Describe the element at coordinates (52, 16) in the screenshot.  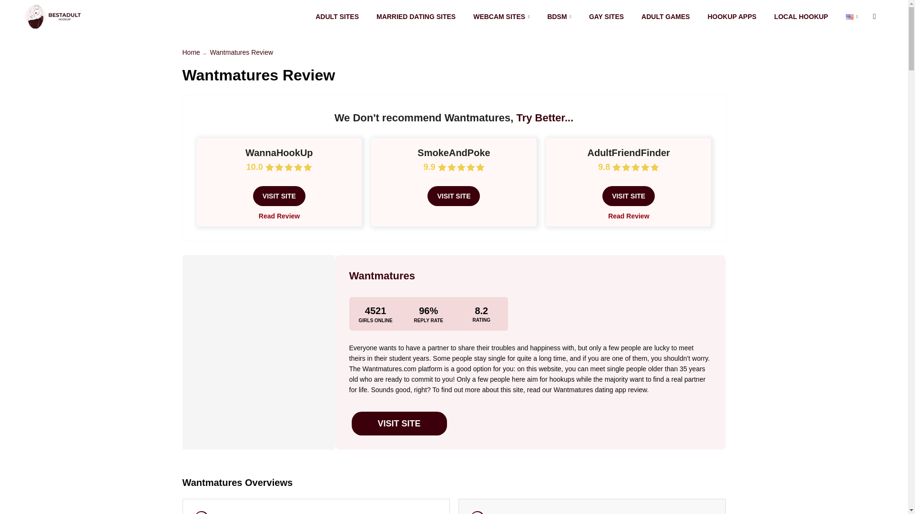
I see `Best Adult Hookup Sites` at that location.